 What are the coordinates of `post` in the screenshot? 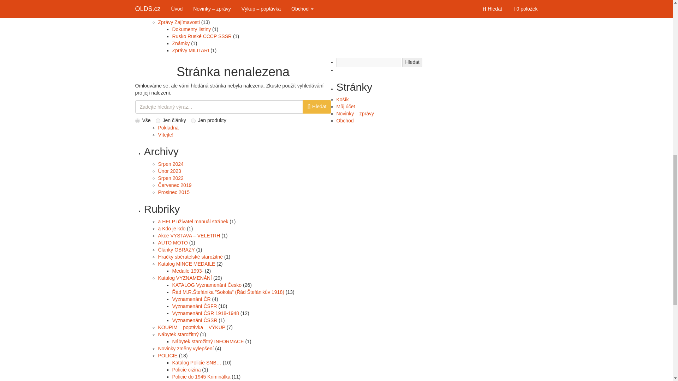 It's located at (158, 121).